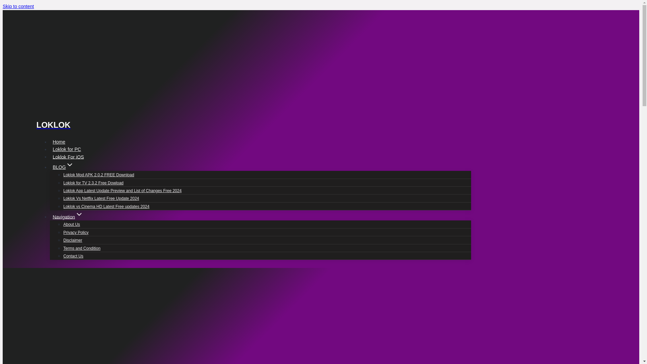 The image size is (647, 364). Describe the element at coordinates (68, 217) in the screenshot. I see `NavigationExpand` at that location.